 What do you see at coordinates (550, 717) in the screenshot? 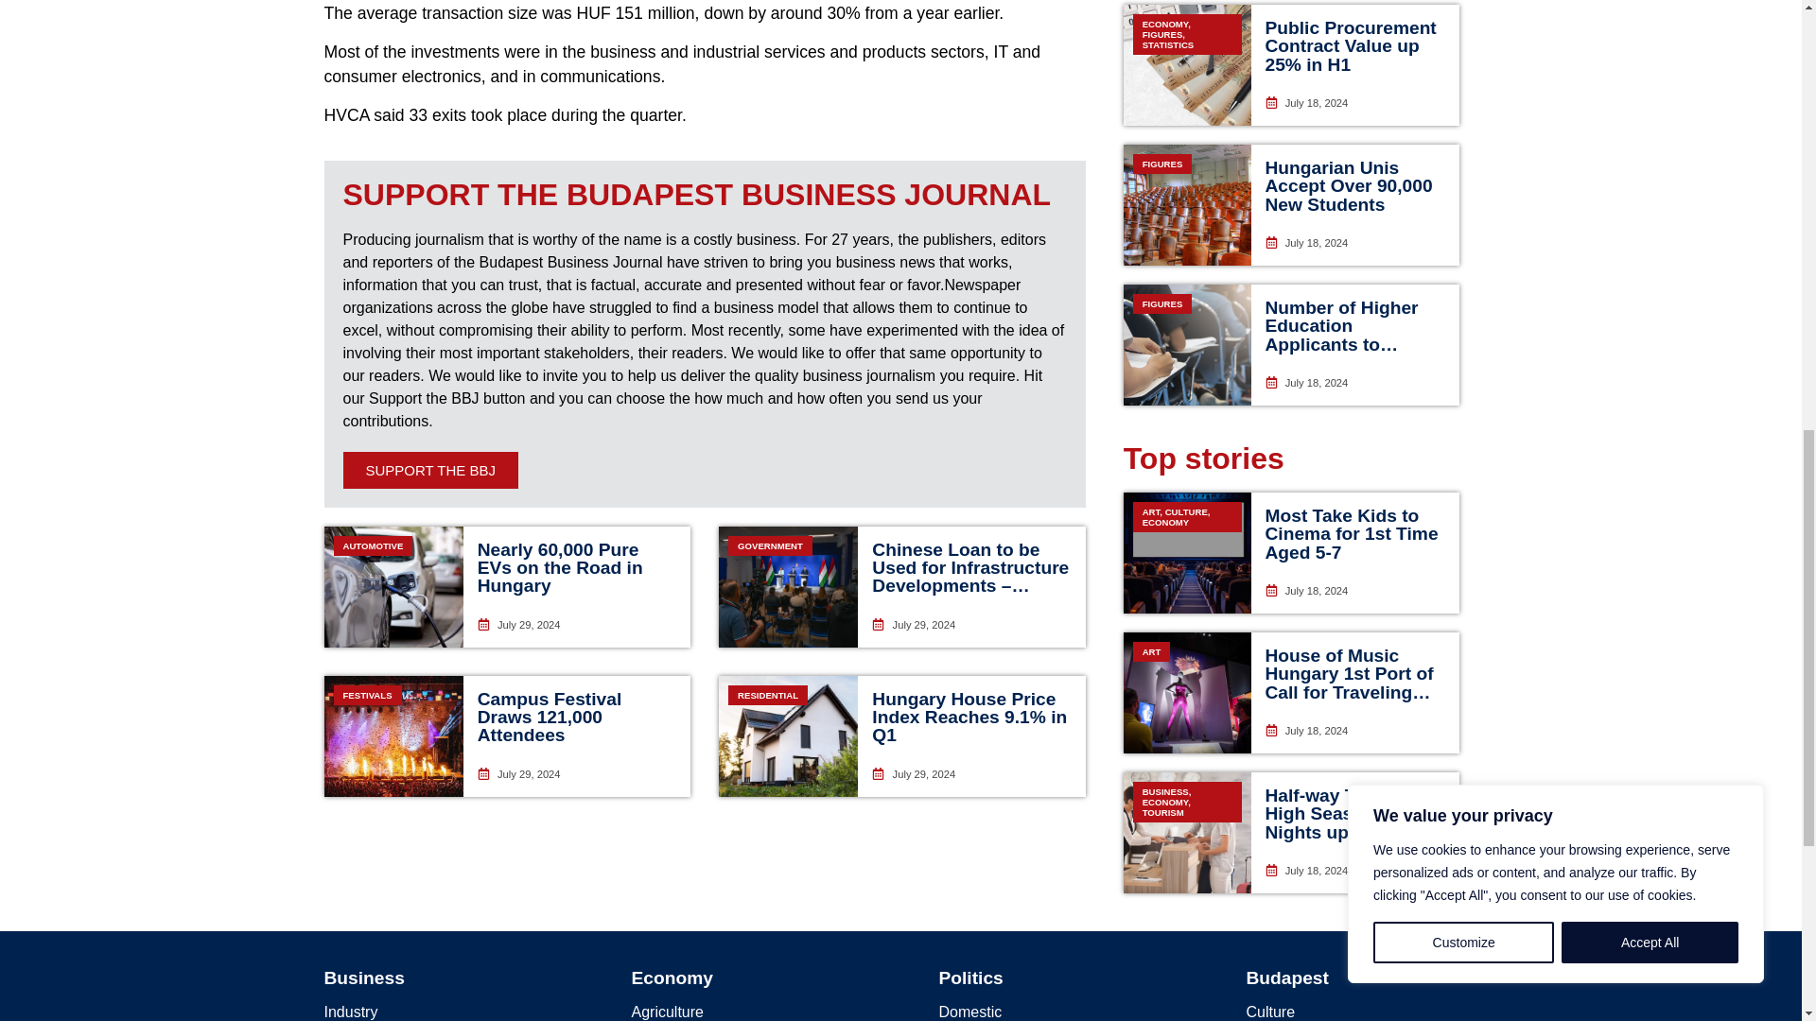
I see `Campus Festival Draws 121,000 Attendees` at bounding box center [550, 717].